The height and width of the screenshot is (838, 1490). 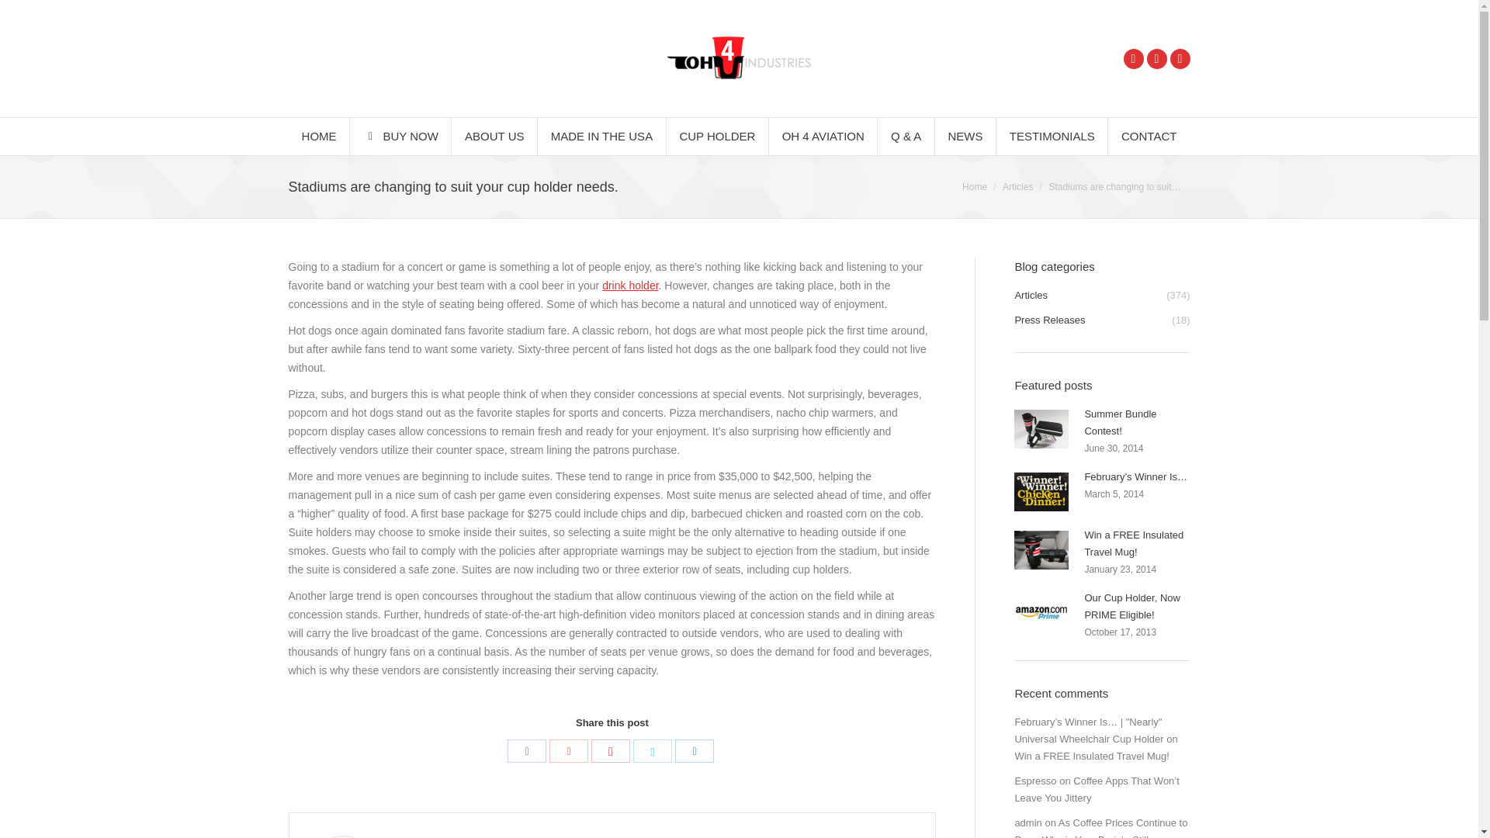 I want to click on OH 4 AVIATION, so click(x=823, y=136).